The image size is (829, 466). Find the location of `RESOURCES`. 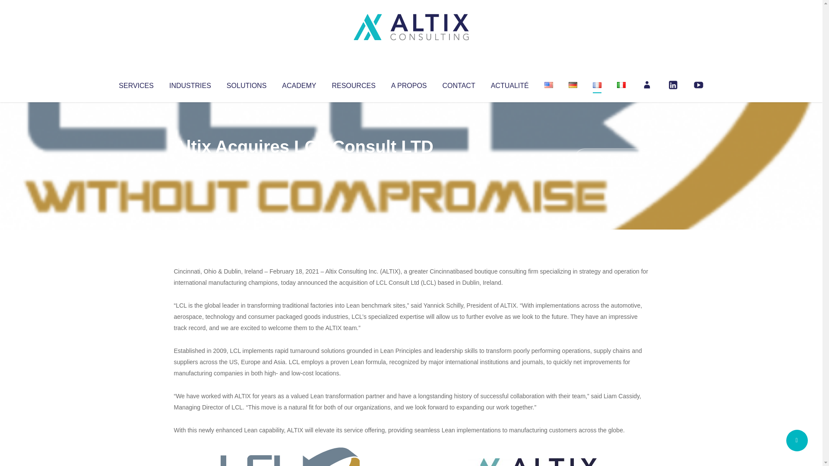

RESOURCES is located at coordinates (353, 84).